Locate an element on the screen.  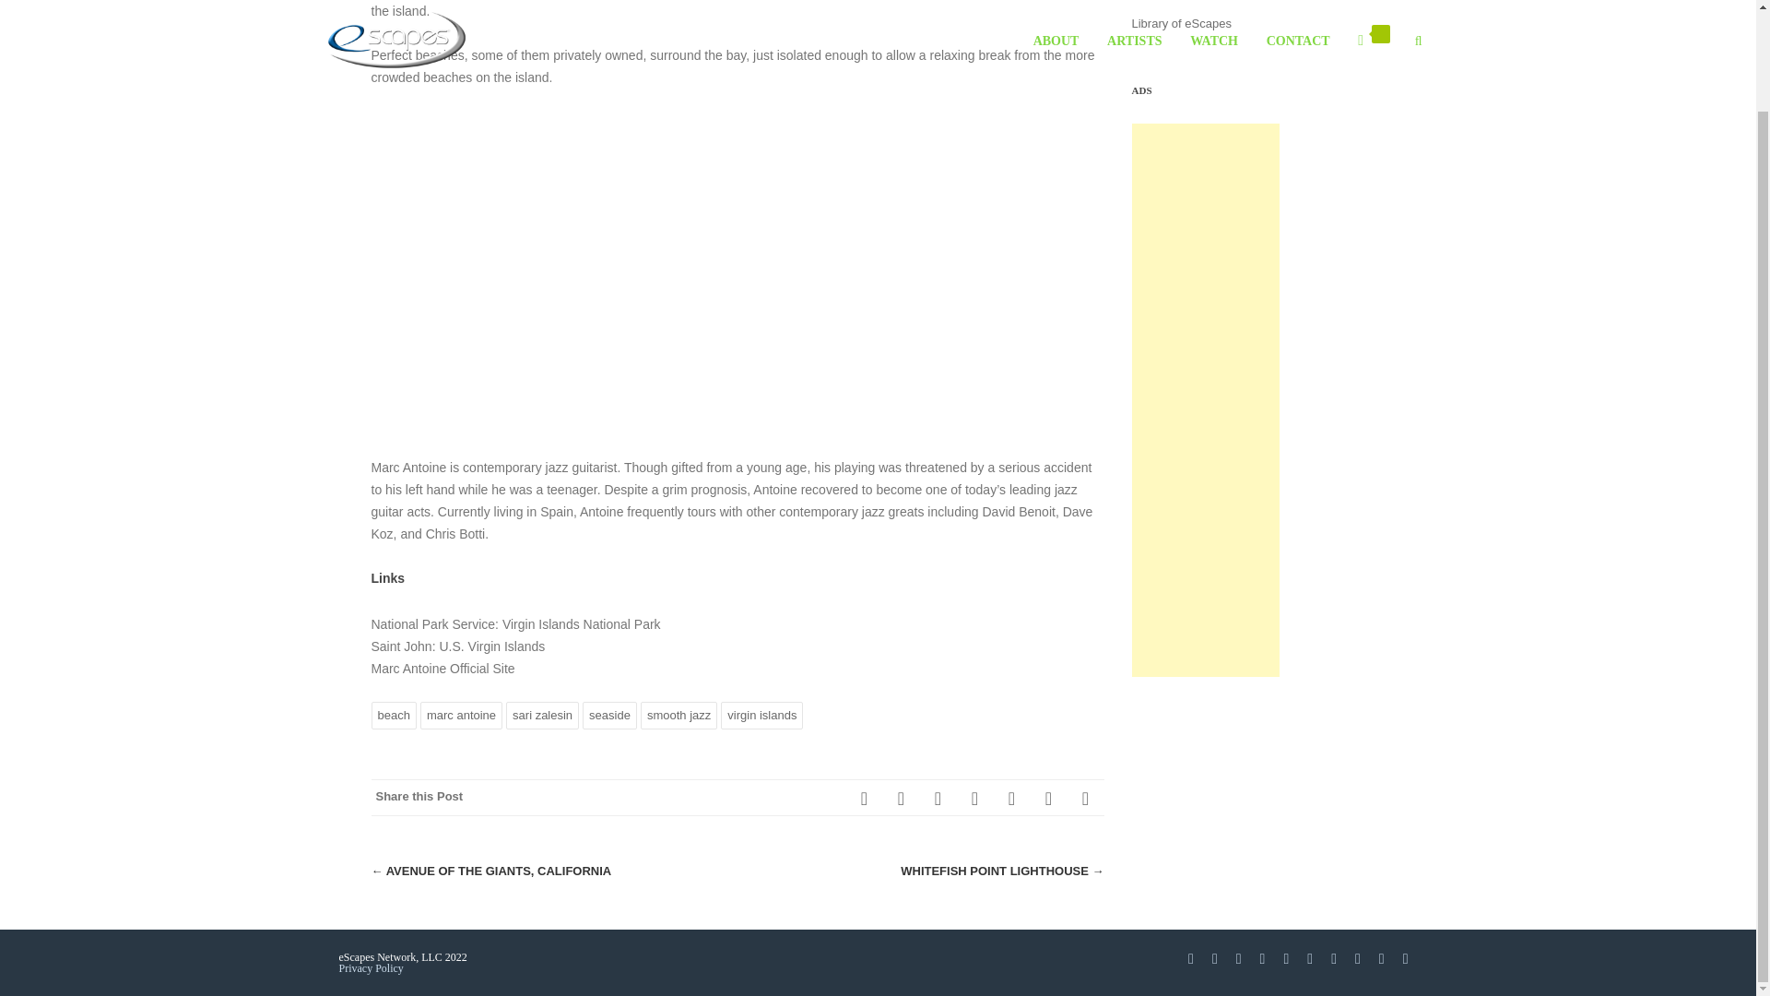
LinkedIn is located at coordinates (1011, 797).